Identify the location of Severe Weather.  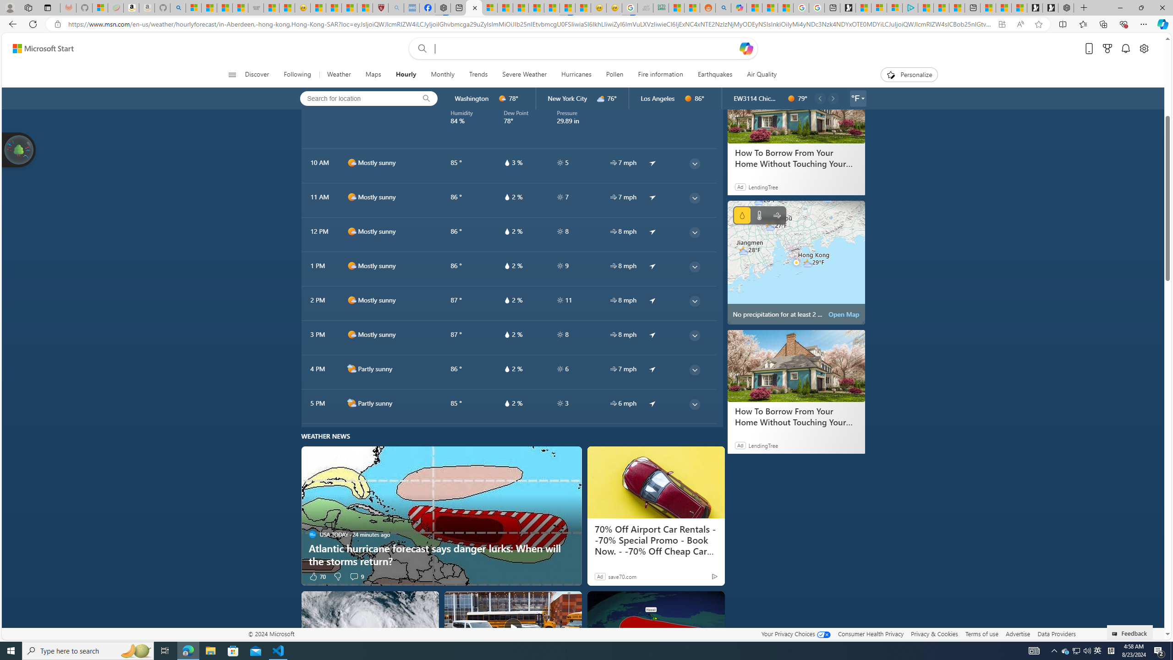
(525, 75).